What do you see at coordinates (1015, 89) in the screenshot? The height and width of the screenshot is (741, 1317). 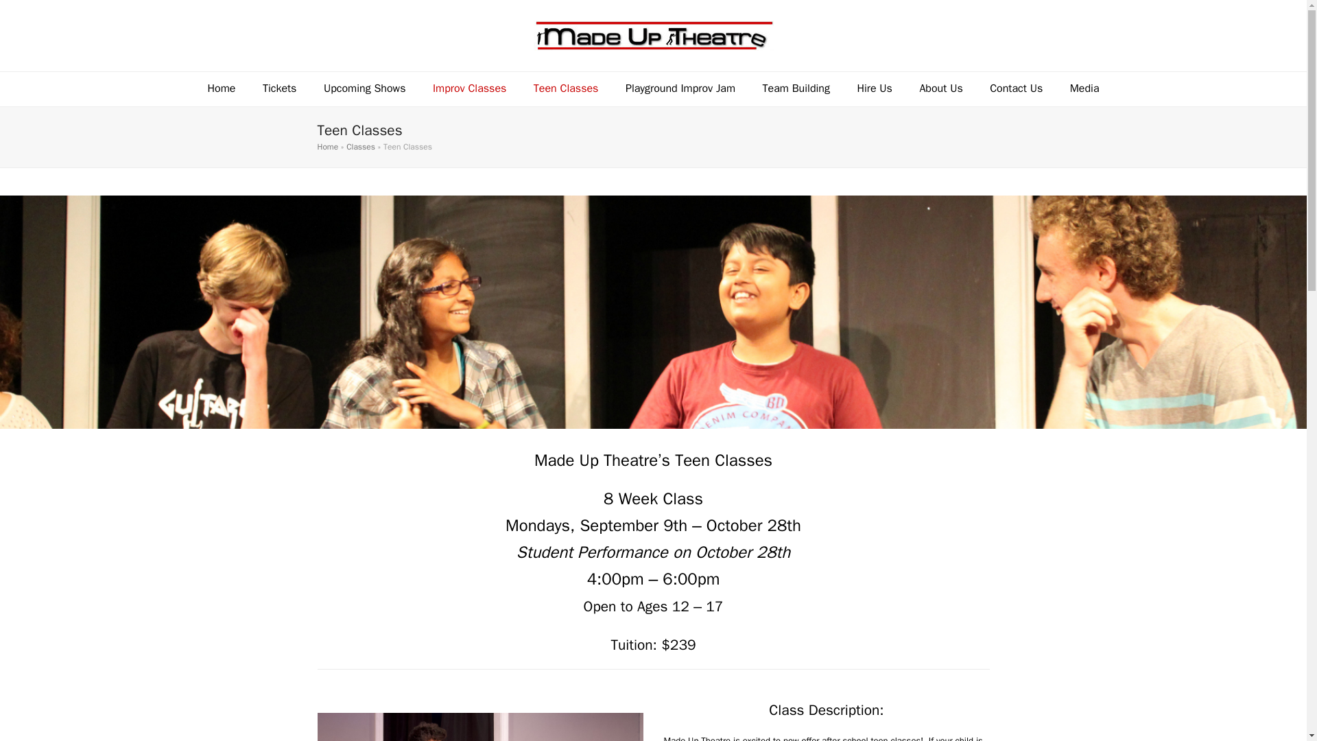 I see `Contact Us` at bounding box center [1015, 89].